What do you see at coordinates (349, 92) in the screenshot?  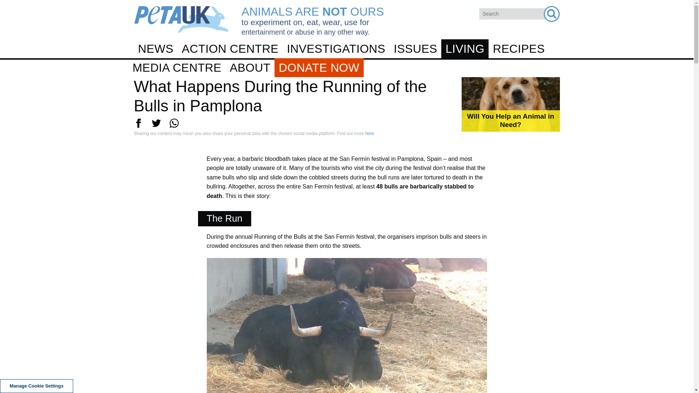 I see `CHEMICAL TESTING` at bounding box center [349, 92].